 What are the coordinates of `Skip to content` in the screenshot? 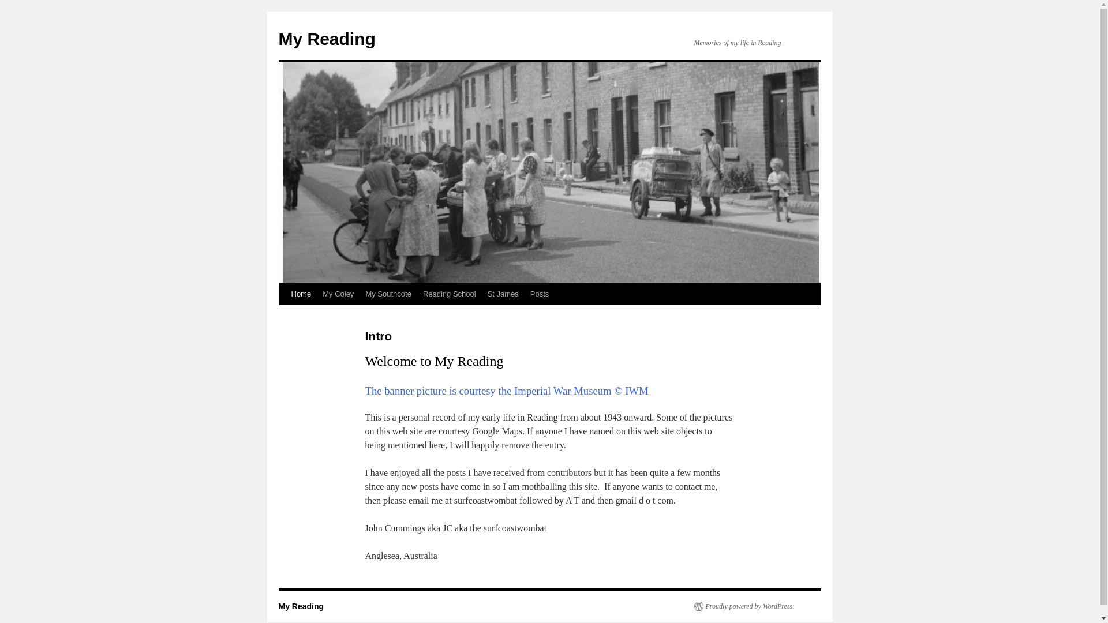 It's located at (284, 316).